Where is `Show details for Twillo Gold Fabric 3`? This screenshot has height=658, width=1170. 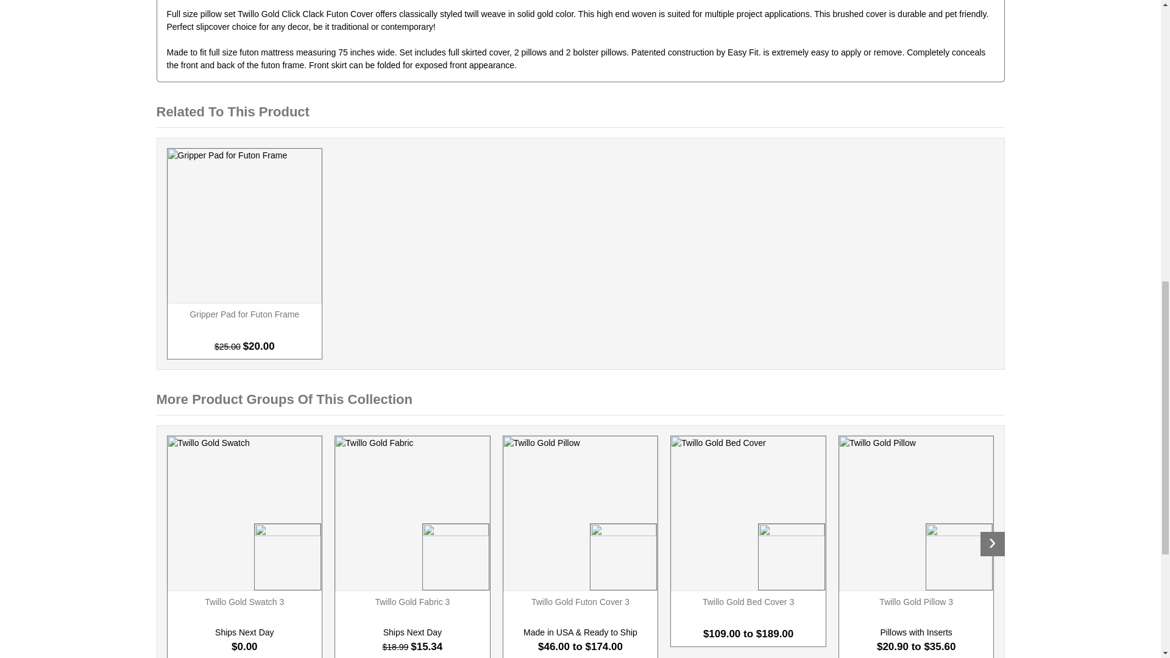
Show details for Twillo Gold Fabric 3 is located at coordinates (412, 513).